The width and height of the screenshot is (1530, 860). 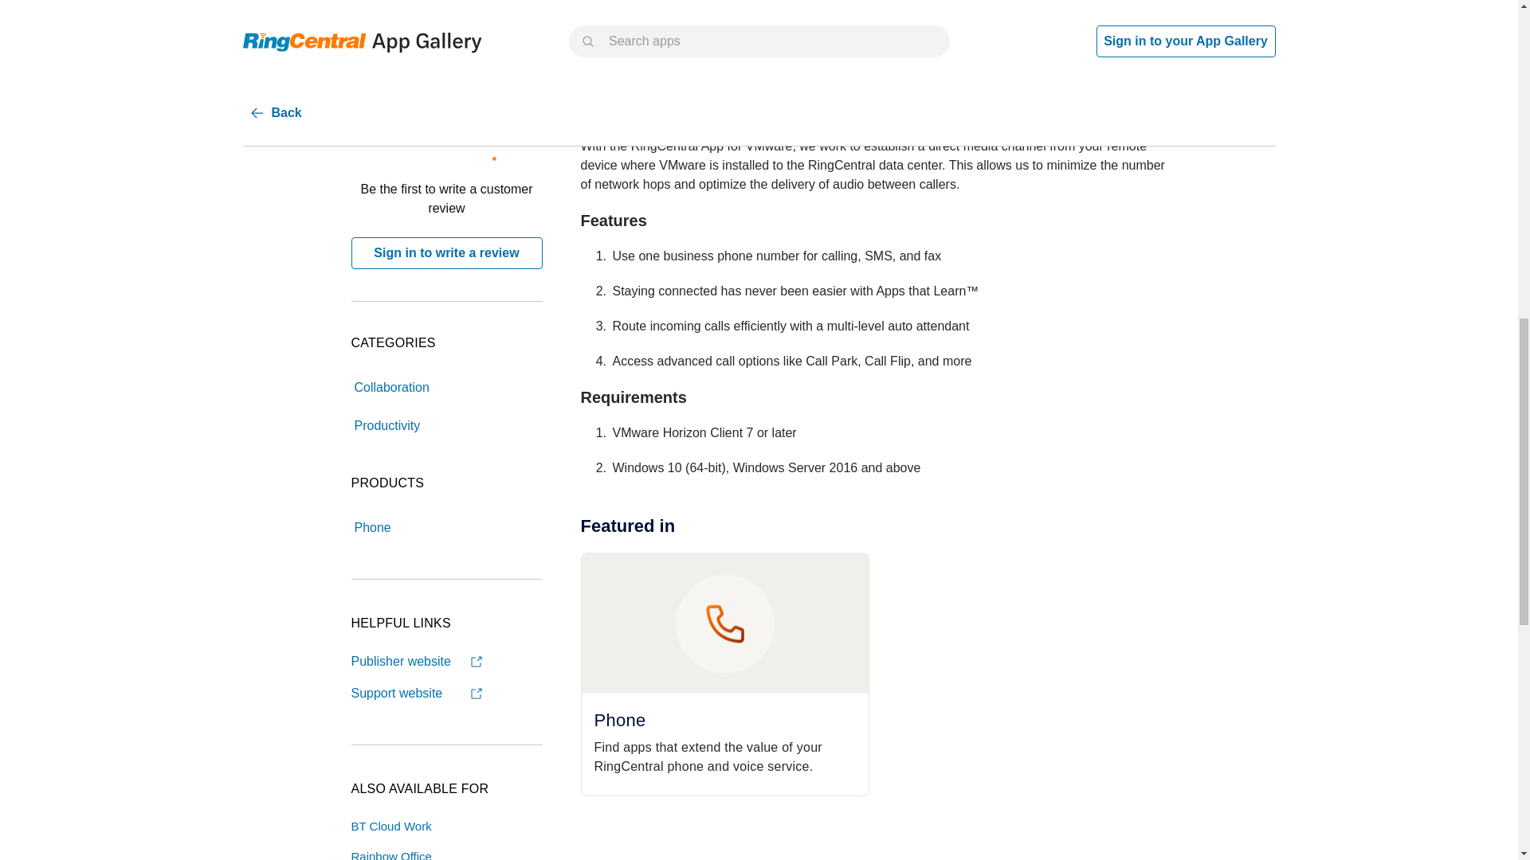 I want to click on Productivity, so click(x=386, y=424).